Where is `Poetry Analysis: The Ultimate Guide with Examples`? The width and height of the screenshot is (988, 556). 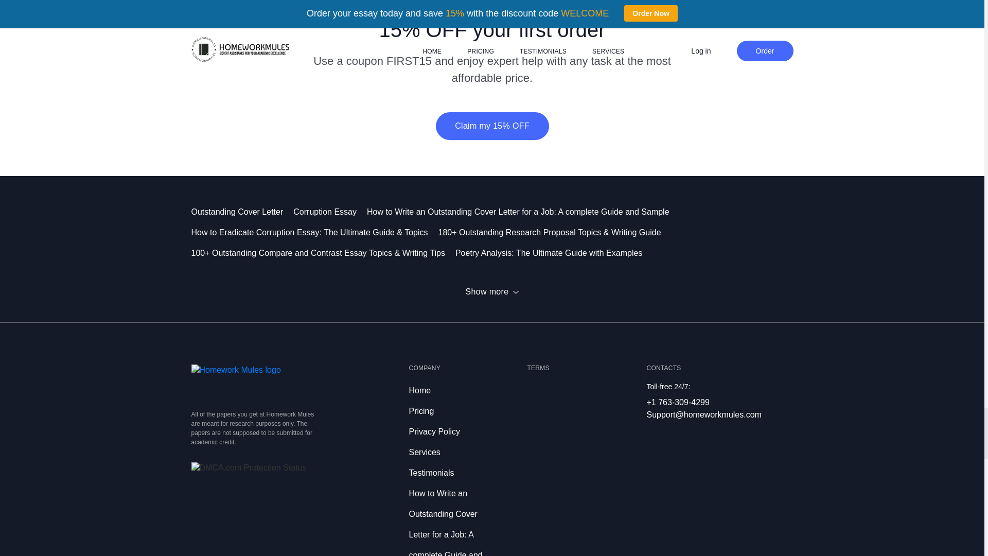
Poetry Analysis: The Ultimate Guide with Examples is located at coordinates (554, 253).